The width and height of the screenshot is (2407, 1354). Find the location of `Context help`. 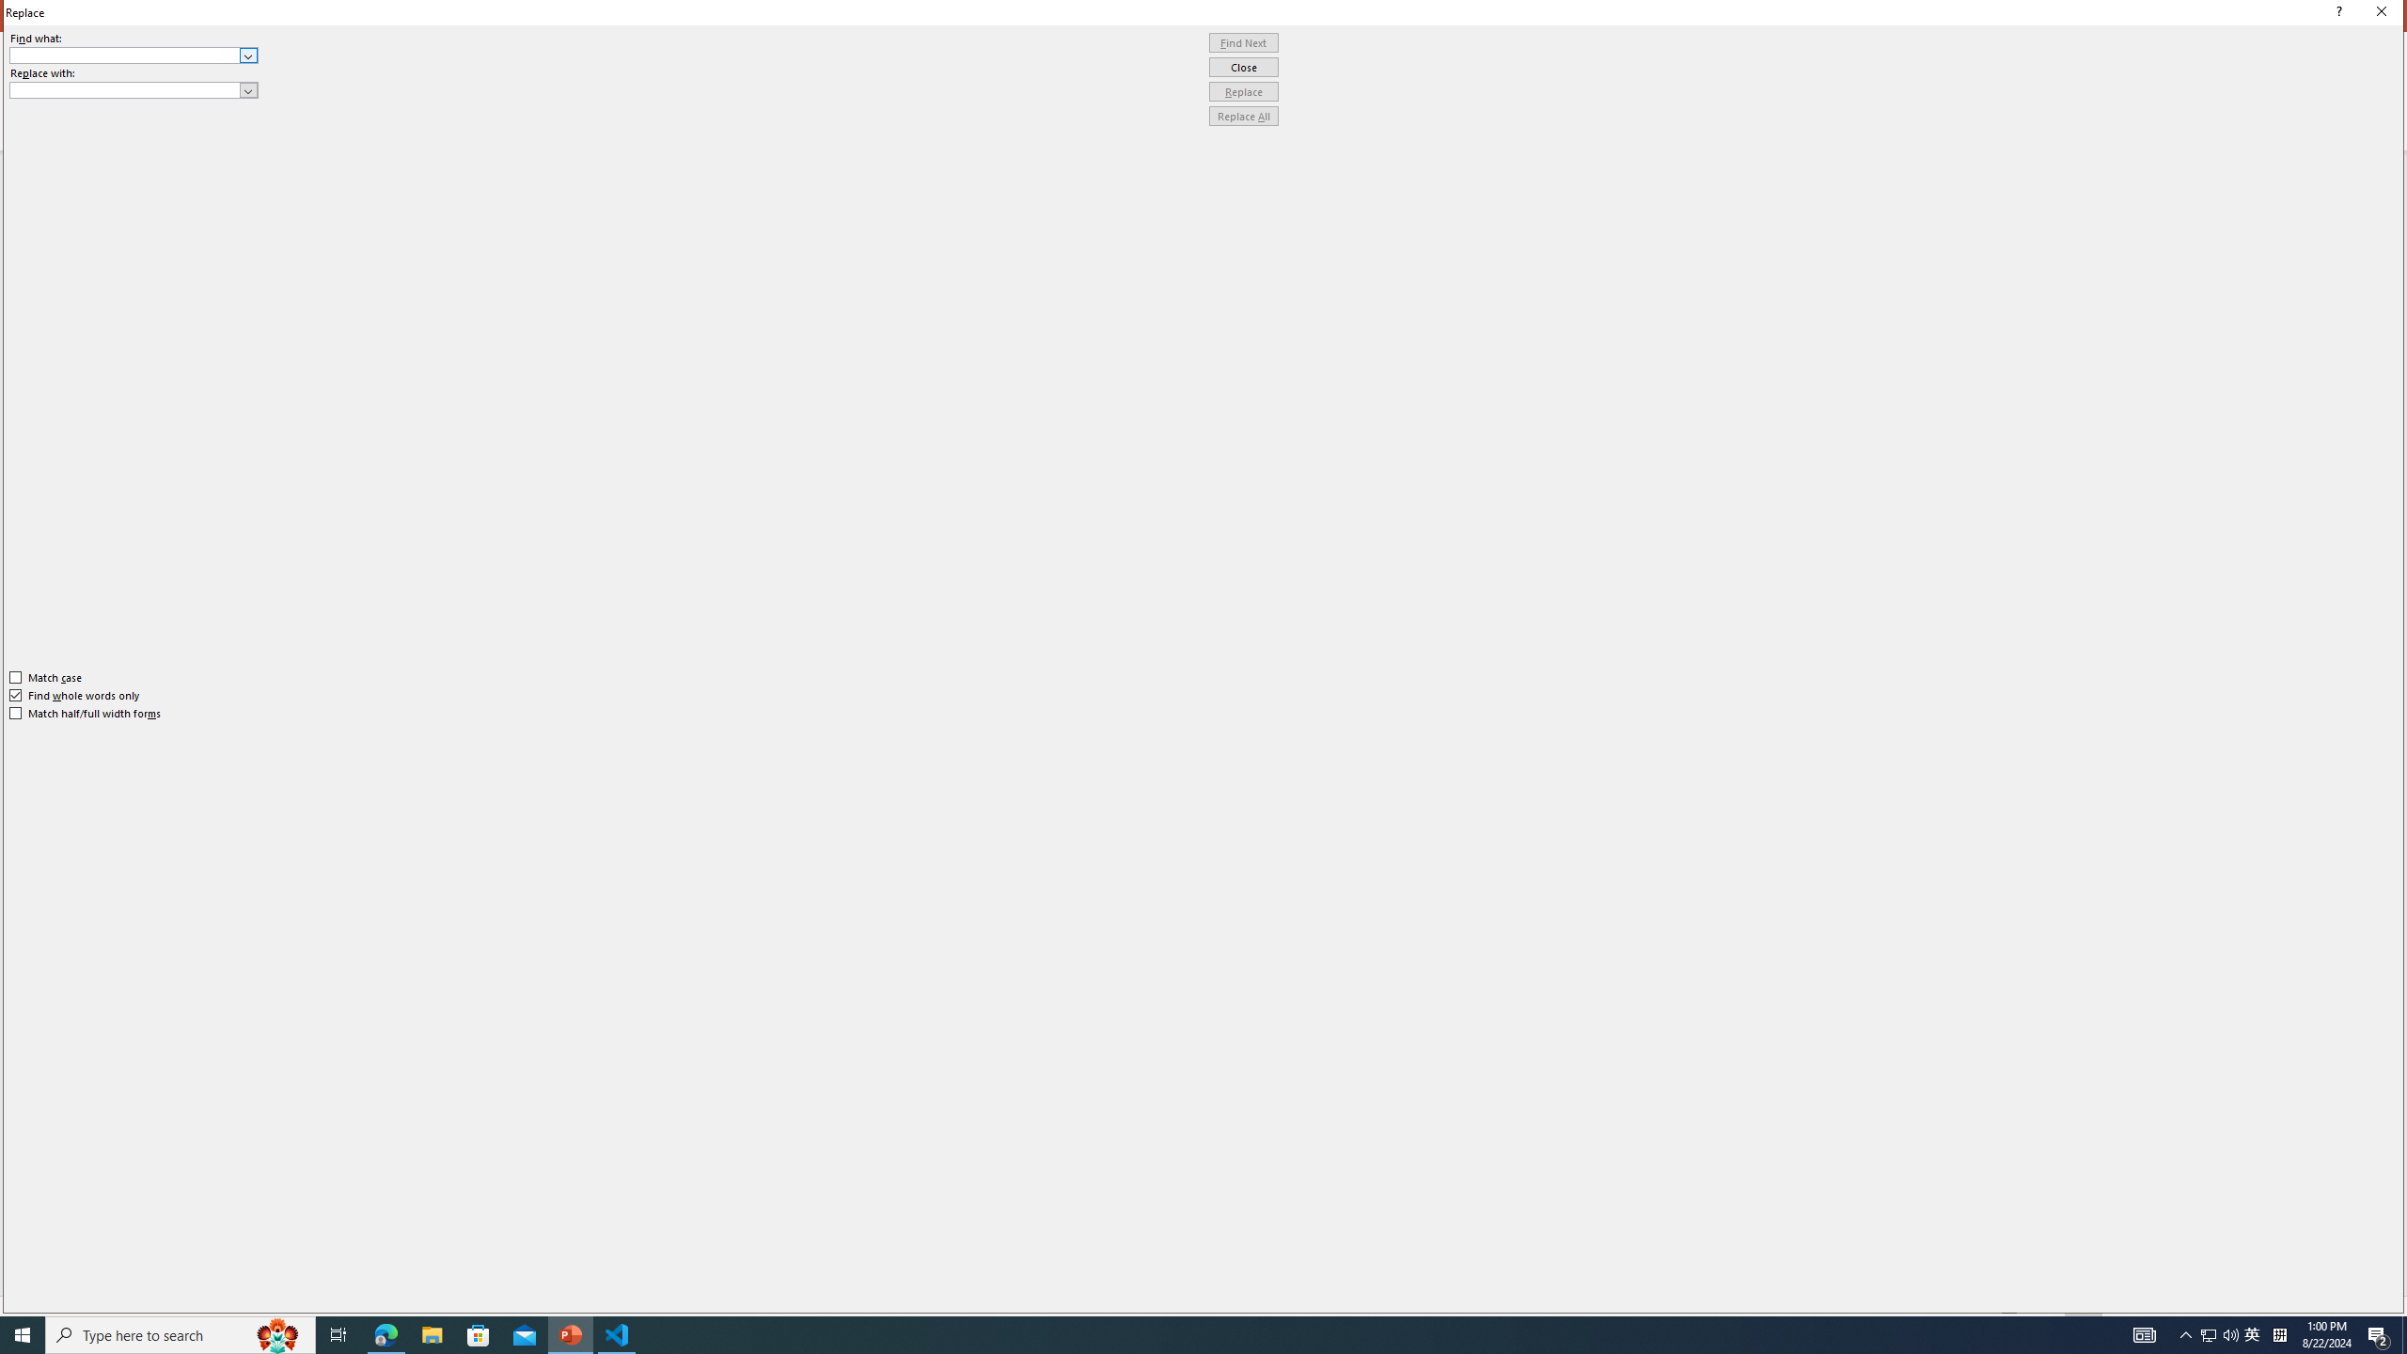

Context help is located at coordinates (2336, 13).